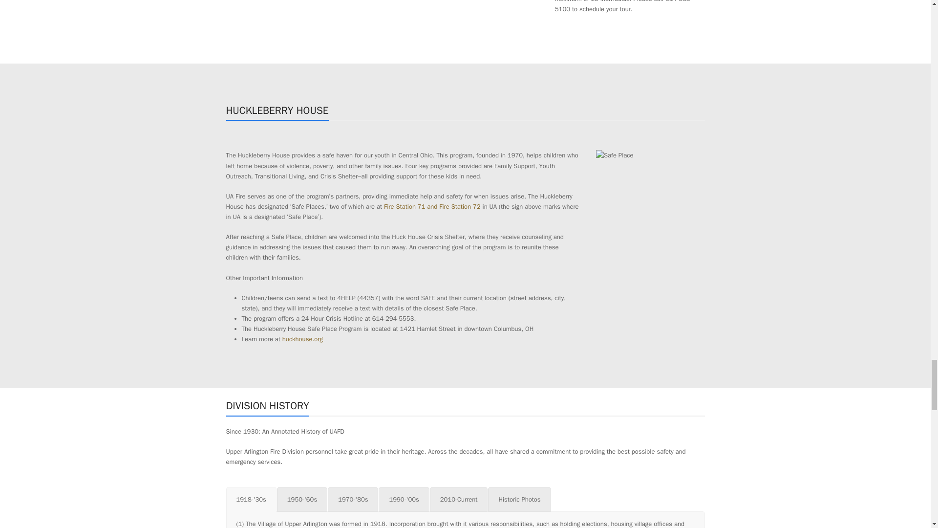 This screenshot has height=528, width=938. Describe the element at coordinates (615, 155) in the screenshot. I see `Safe Place` at that location.